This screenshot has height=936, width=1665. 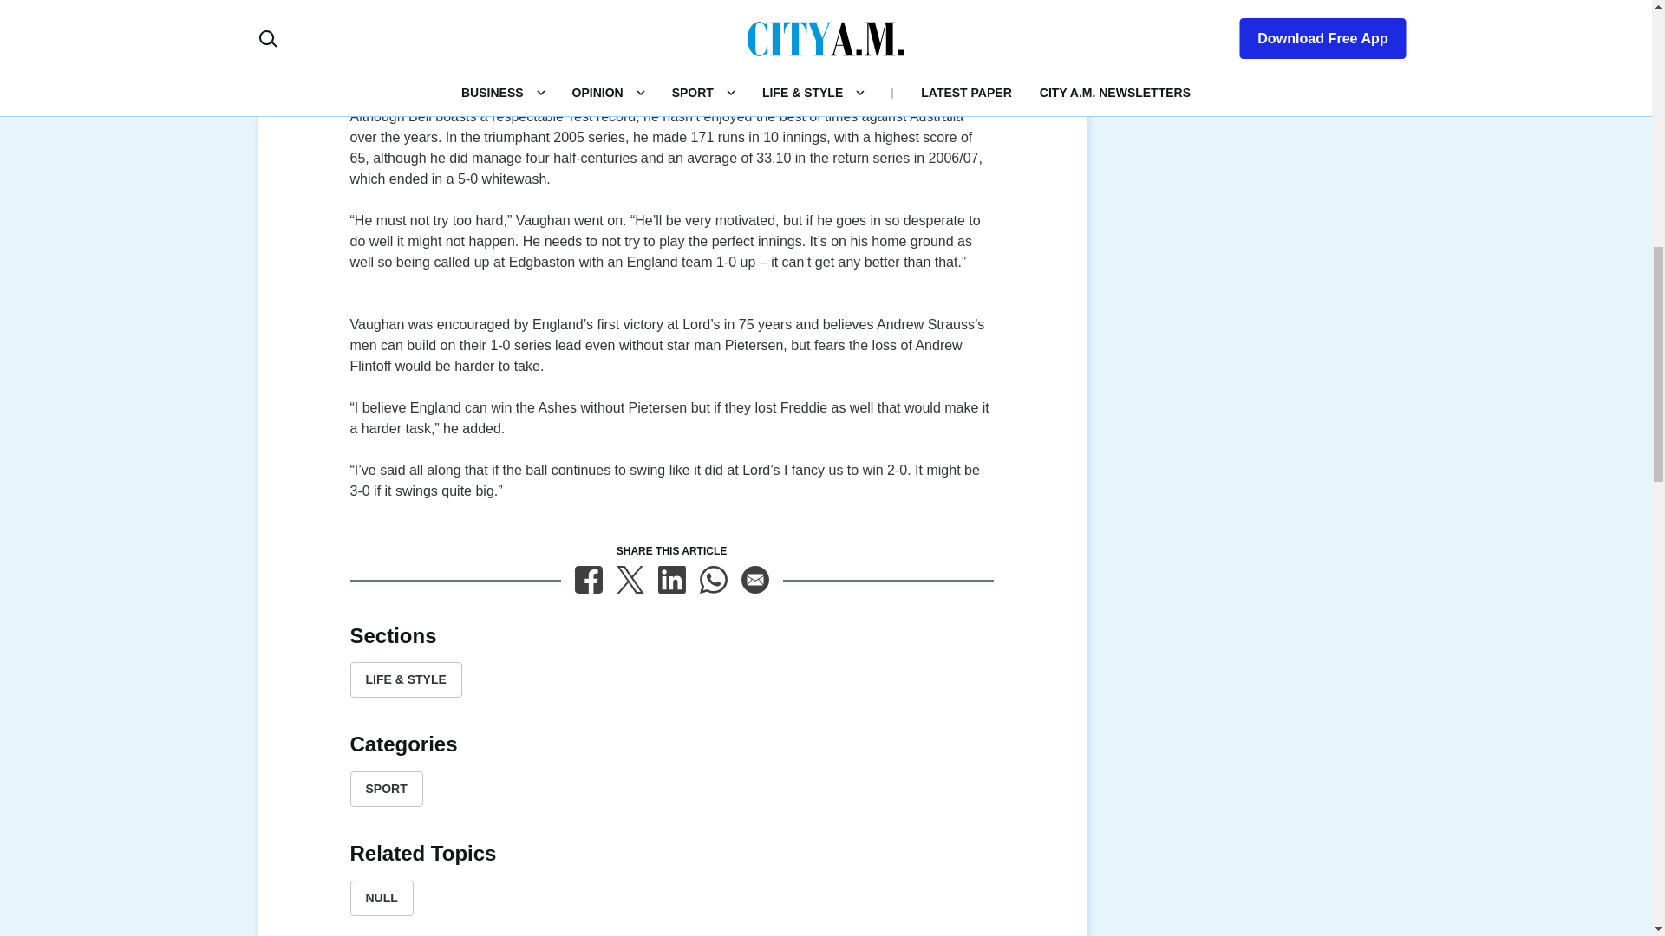 I want to click on LinkedIn, so click(x=671, y=579).